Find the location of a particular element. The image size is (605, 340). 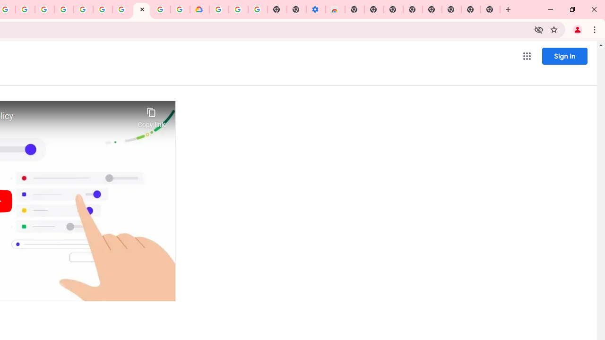

Sign in - Google Accounts is located at coordinates (218, 9).